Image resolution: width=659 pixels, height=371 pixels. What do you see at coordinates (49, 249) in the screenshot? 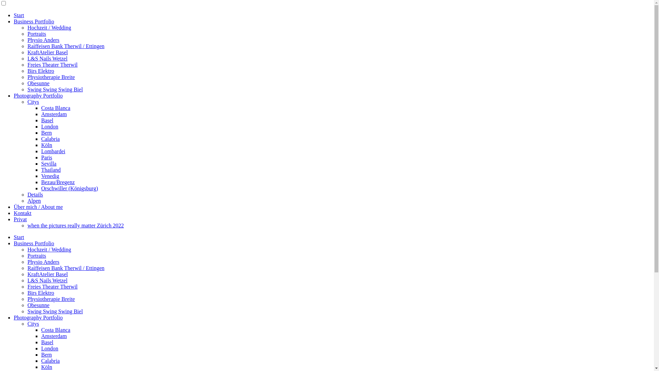
I see `Hochzeit / Wedding` at bounding box center [49, 249].